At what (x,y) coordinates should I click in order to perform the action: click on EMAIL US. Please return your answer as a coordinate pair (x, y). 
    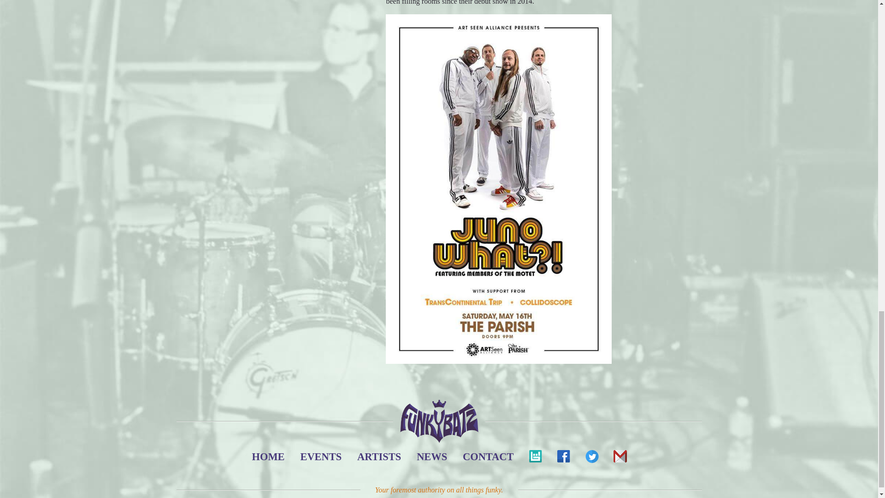
    Looking at the image, I should click on (619, 458).